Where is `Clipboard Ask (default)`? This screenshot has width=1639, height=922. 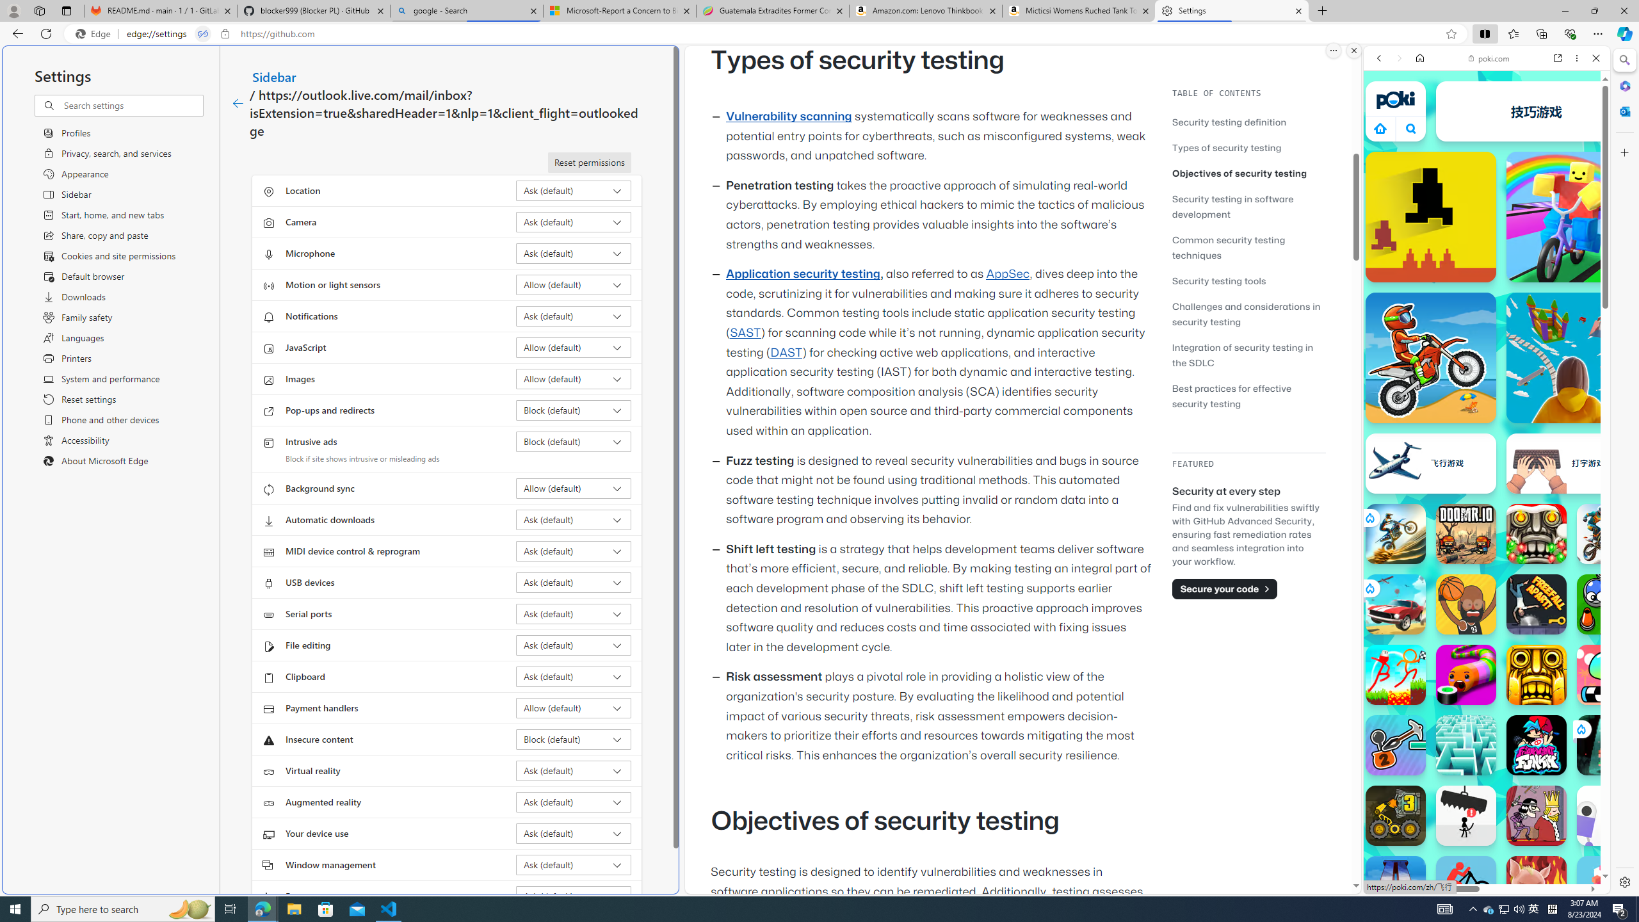 Clipboard Ask (default) is located at coordinates (574, 676).